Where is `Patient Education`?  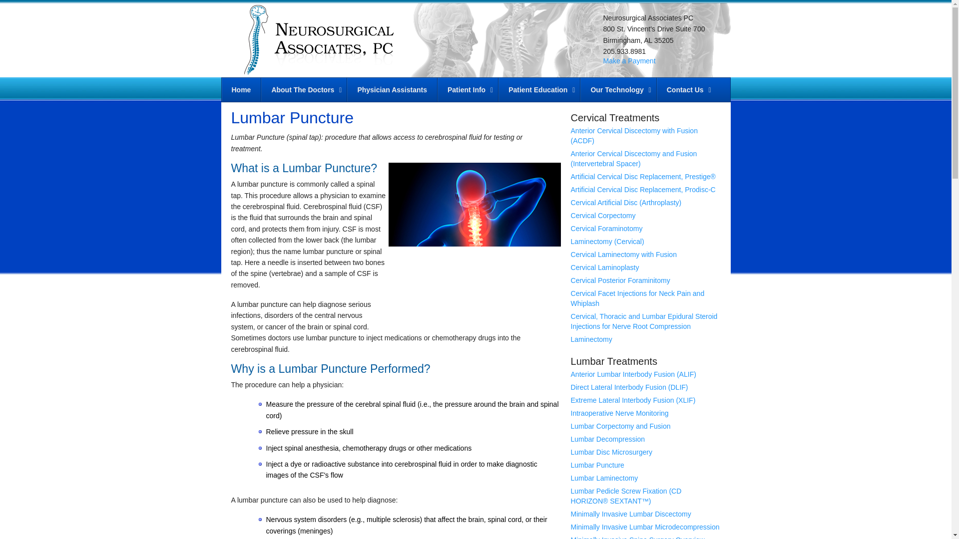
Patient Education is located at coordinates (538, 90).